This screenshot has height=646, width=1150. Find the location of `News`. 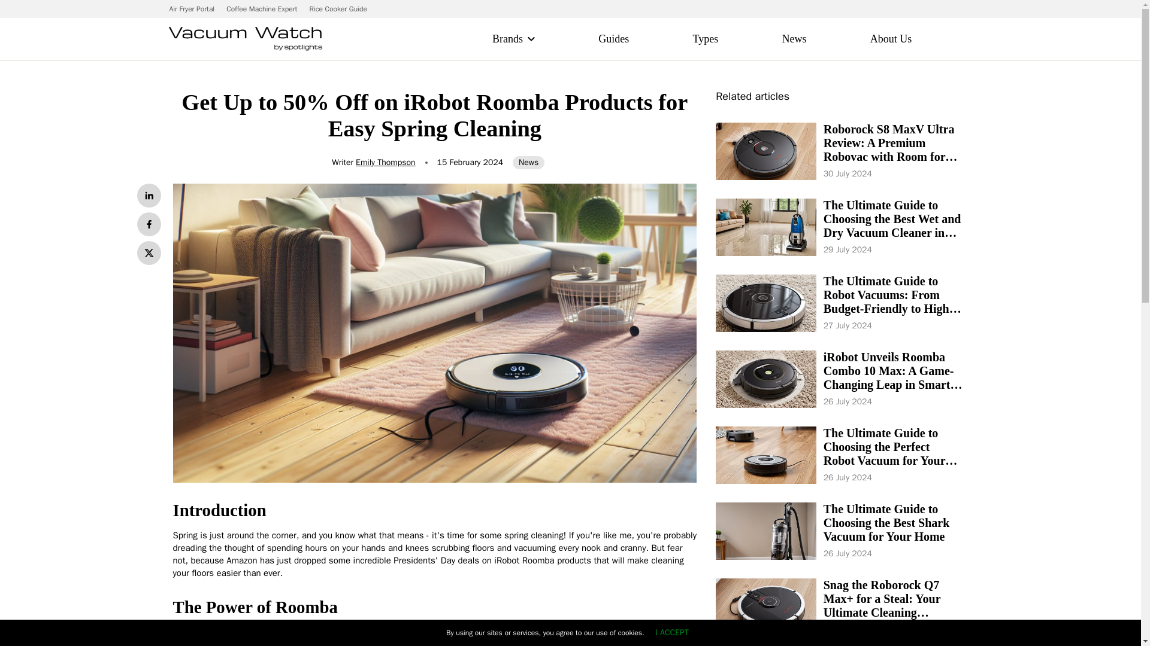

News is located at coordinates (528, 163).